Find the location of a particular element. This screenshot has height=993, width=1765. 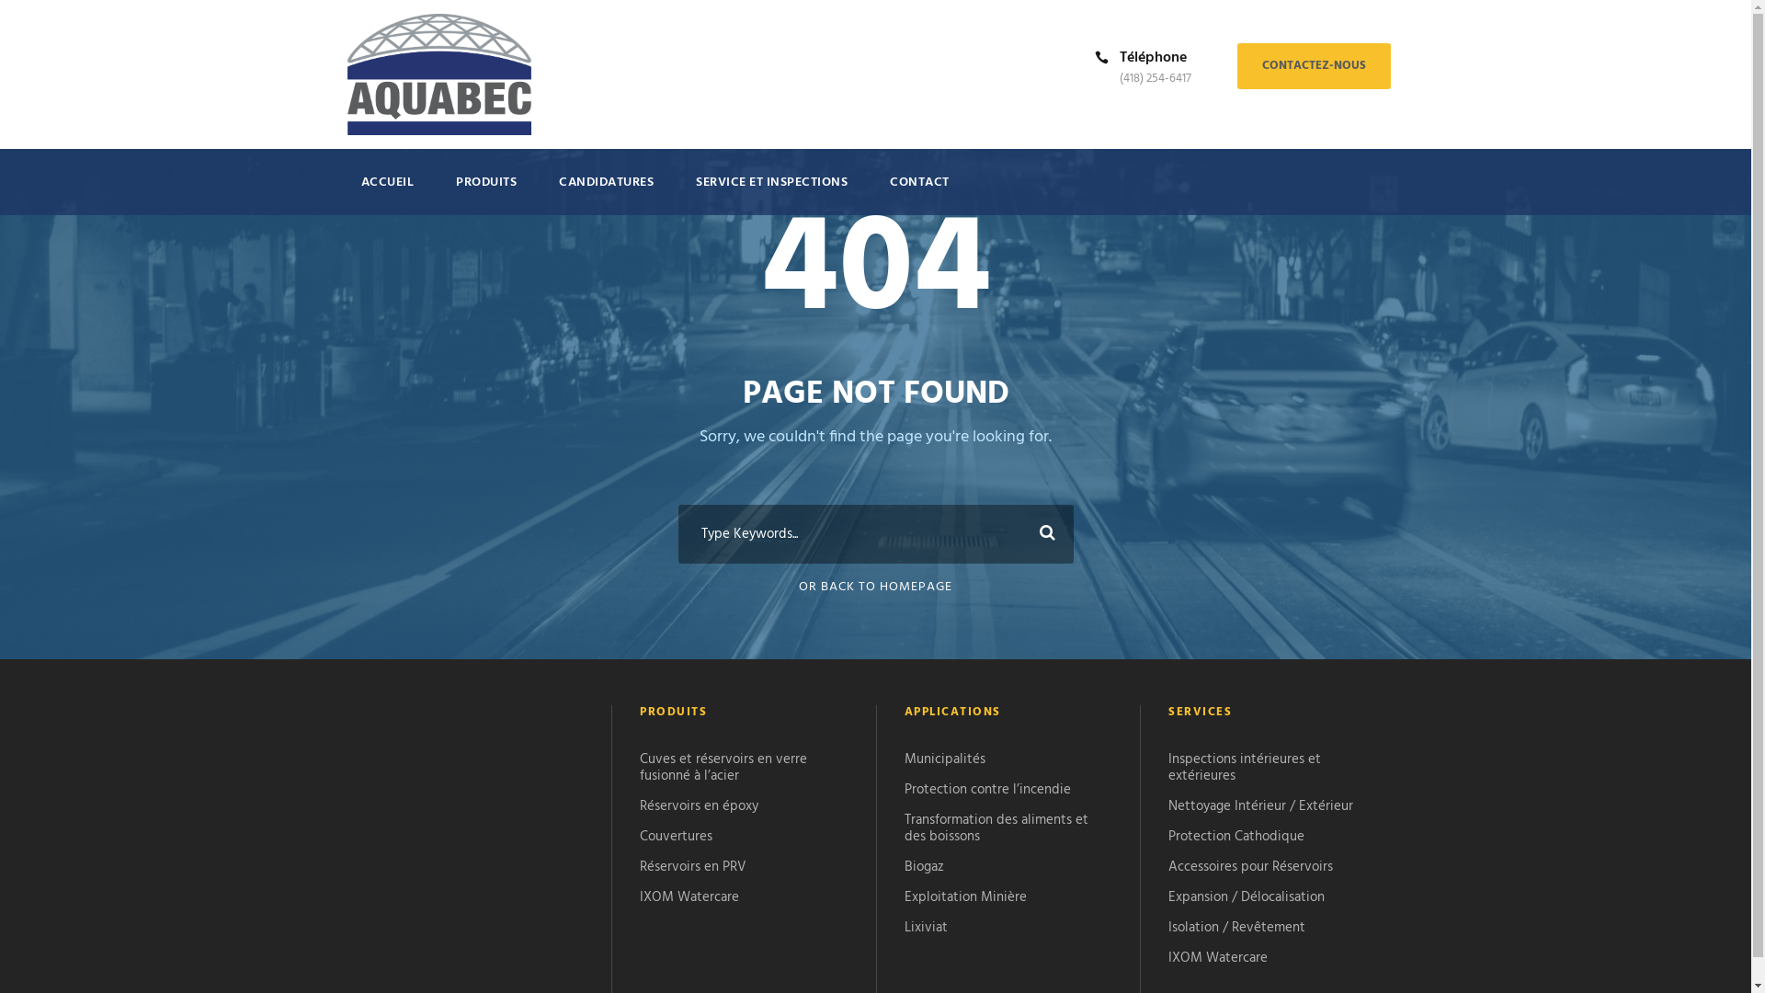

Transformation des aliments et des boissons is located at coordinates (996, 828).